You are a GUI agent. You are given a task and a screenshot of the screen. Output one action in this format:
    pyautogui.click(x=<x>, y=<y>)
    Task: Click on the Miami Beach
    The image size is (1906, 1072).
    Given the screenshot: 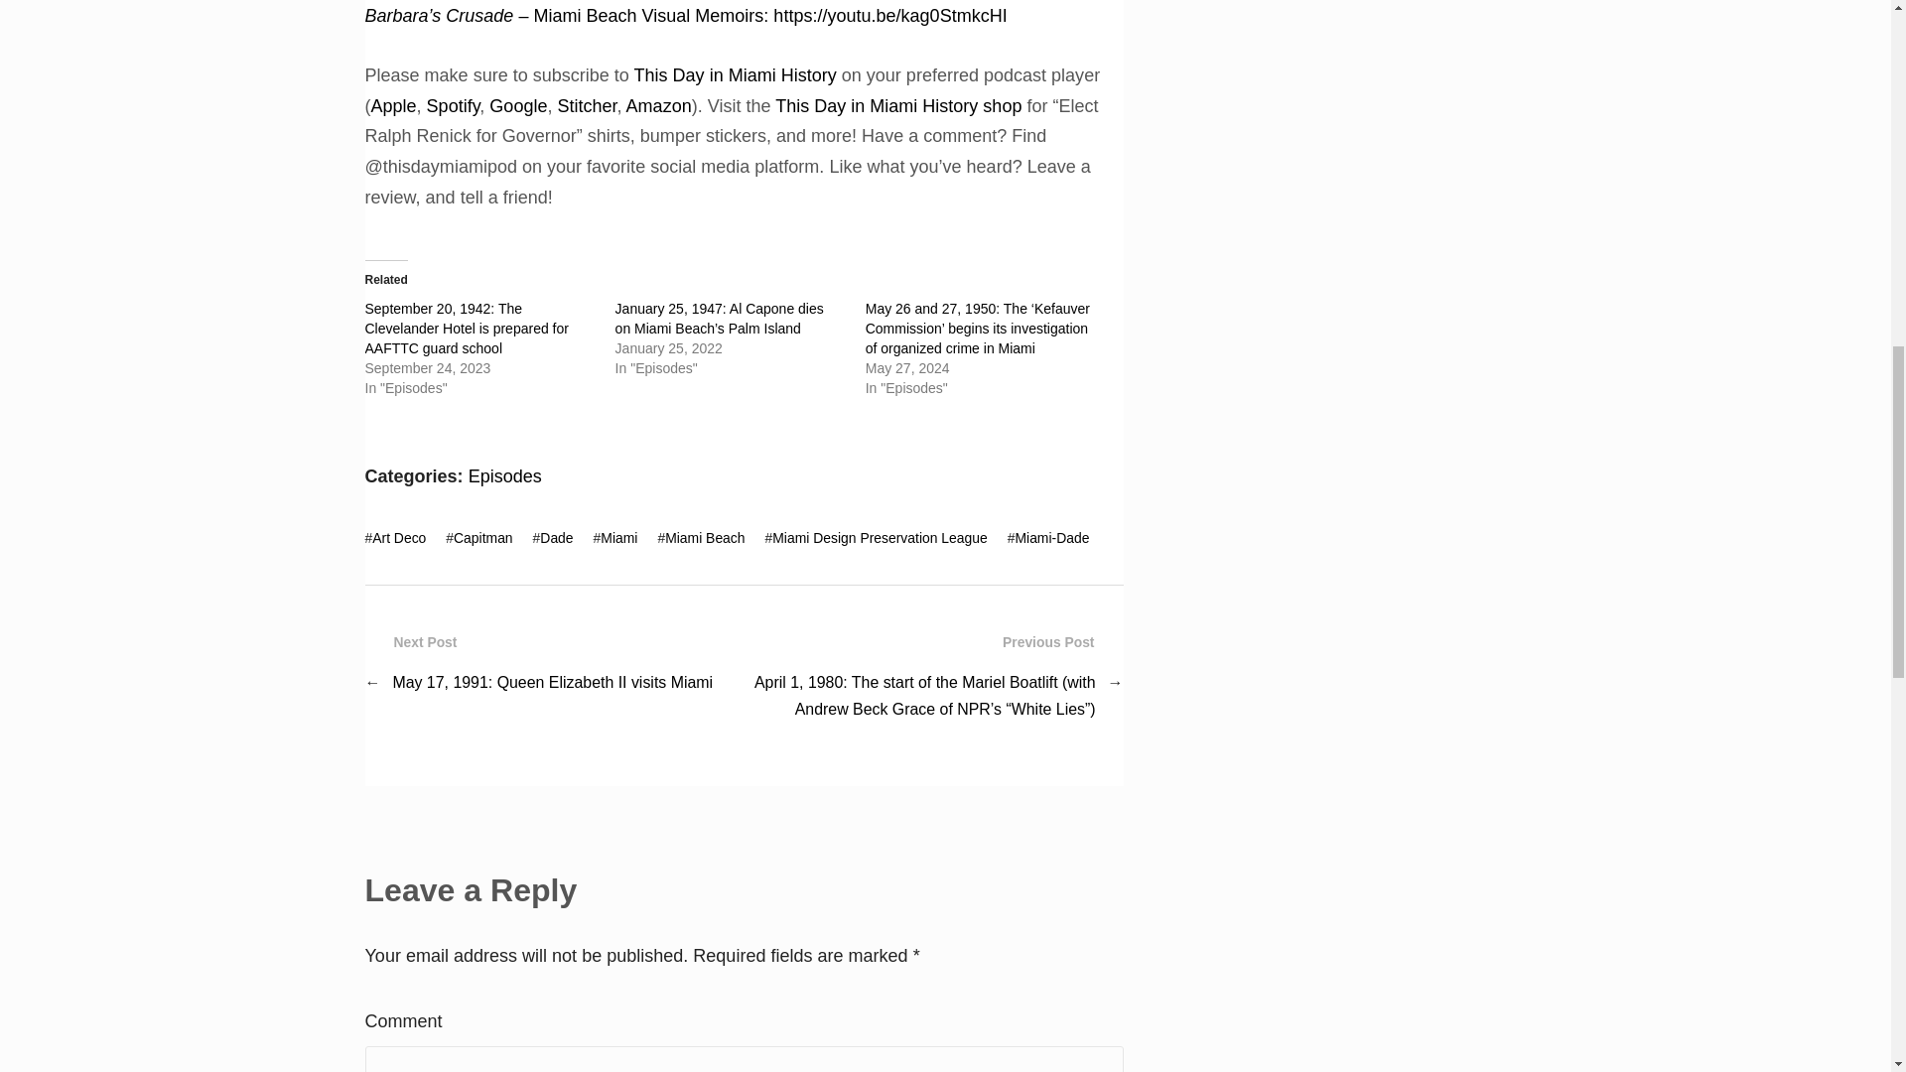 What is the action you would take?
    pyautogui.click(x=705, y=537)
    